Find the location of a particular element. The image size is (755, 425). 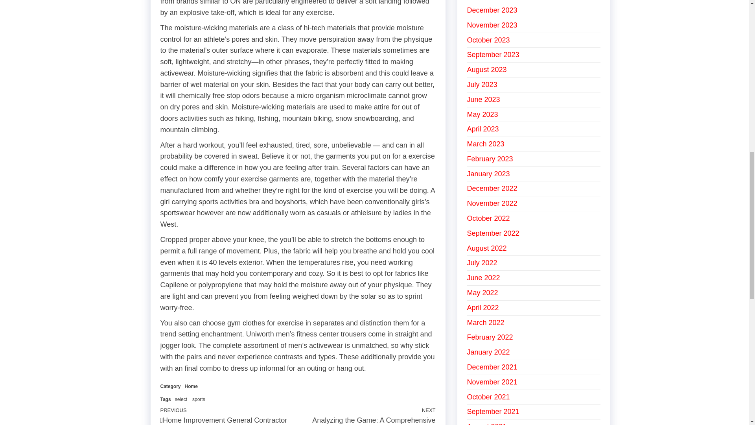

August 2023 is located at coordinates (487, 69).